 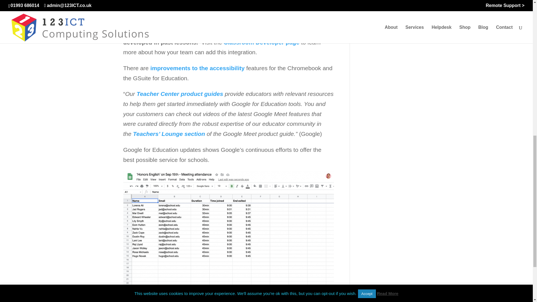 What do you see at coordinates (262, 43) in the screenshot?
I see `Classroom Developer page` at bounding box center [262, 43].